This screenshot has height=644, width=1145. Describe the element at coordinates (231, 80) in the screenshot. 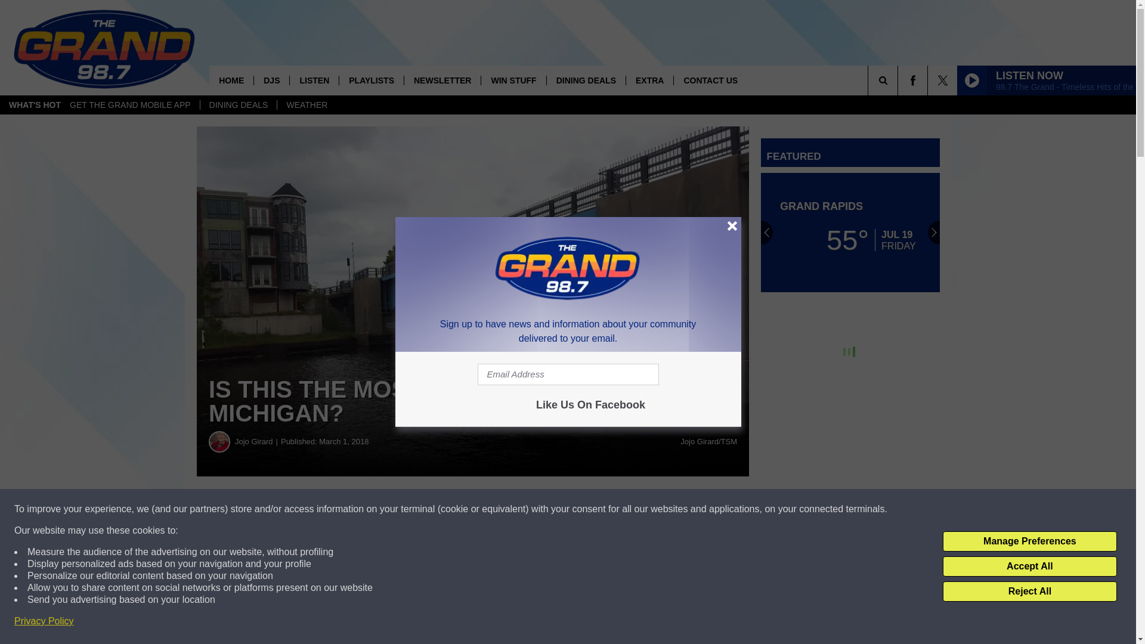

I see `HOME` at that location.